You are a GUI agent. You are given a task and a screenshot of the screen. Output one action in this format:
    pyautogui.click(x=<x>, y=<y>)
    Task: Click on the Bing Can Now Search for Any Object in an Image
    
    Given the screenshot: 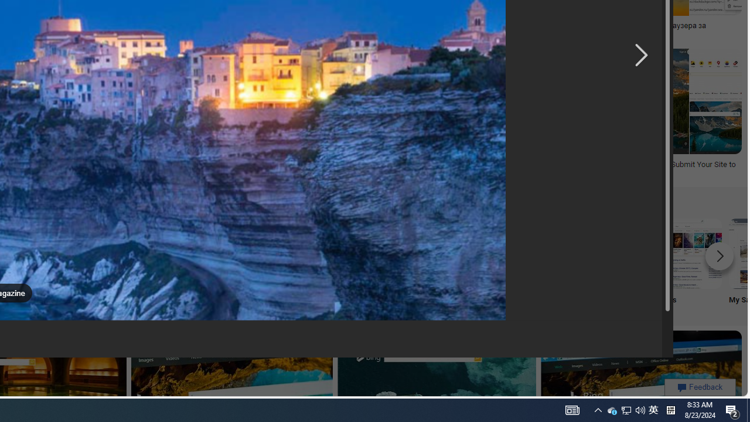 What is the action you would take?
    pyautogui.click(x=416, y=26)
    